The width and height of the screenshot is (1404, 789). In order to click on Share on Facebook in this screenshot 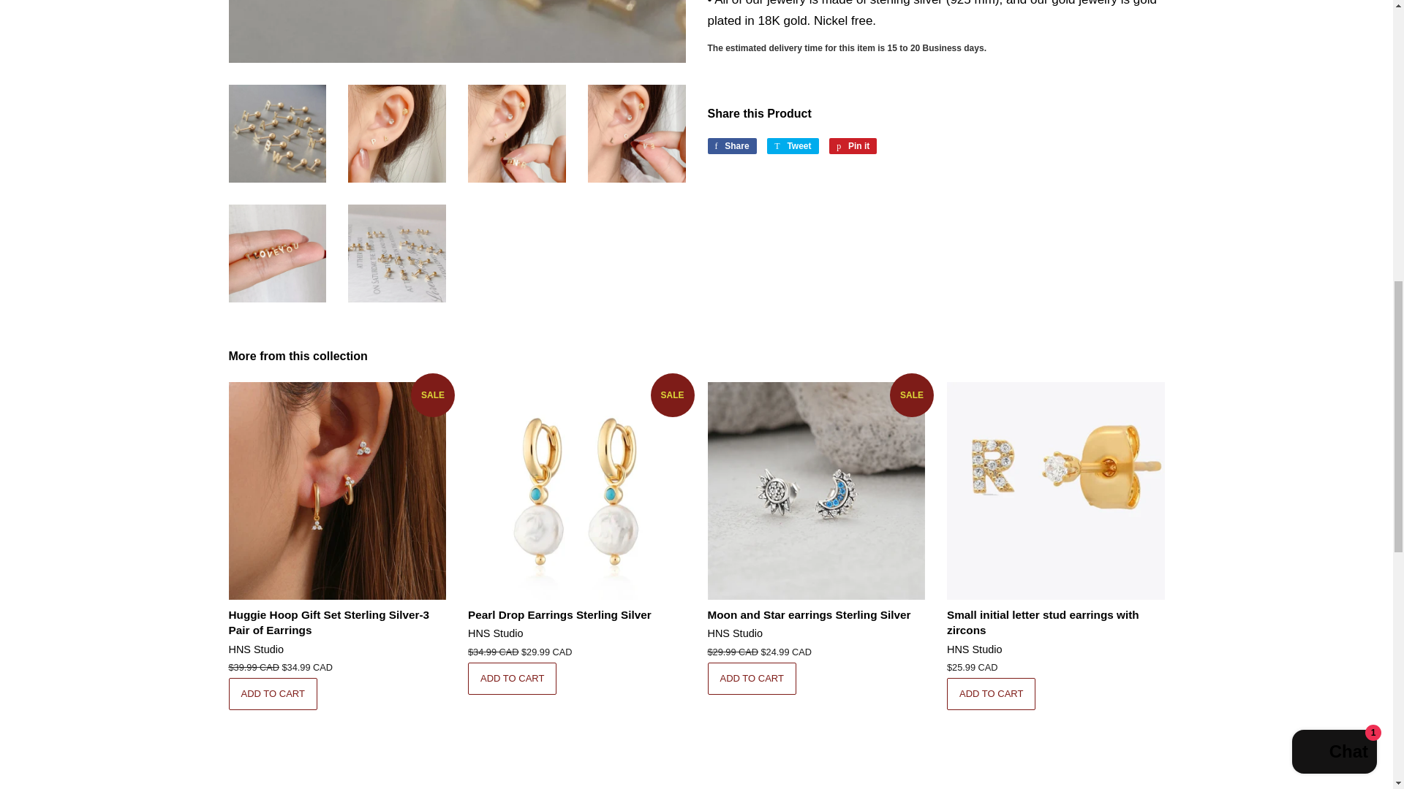, I will do `click(731, 146)`.